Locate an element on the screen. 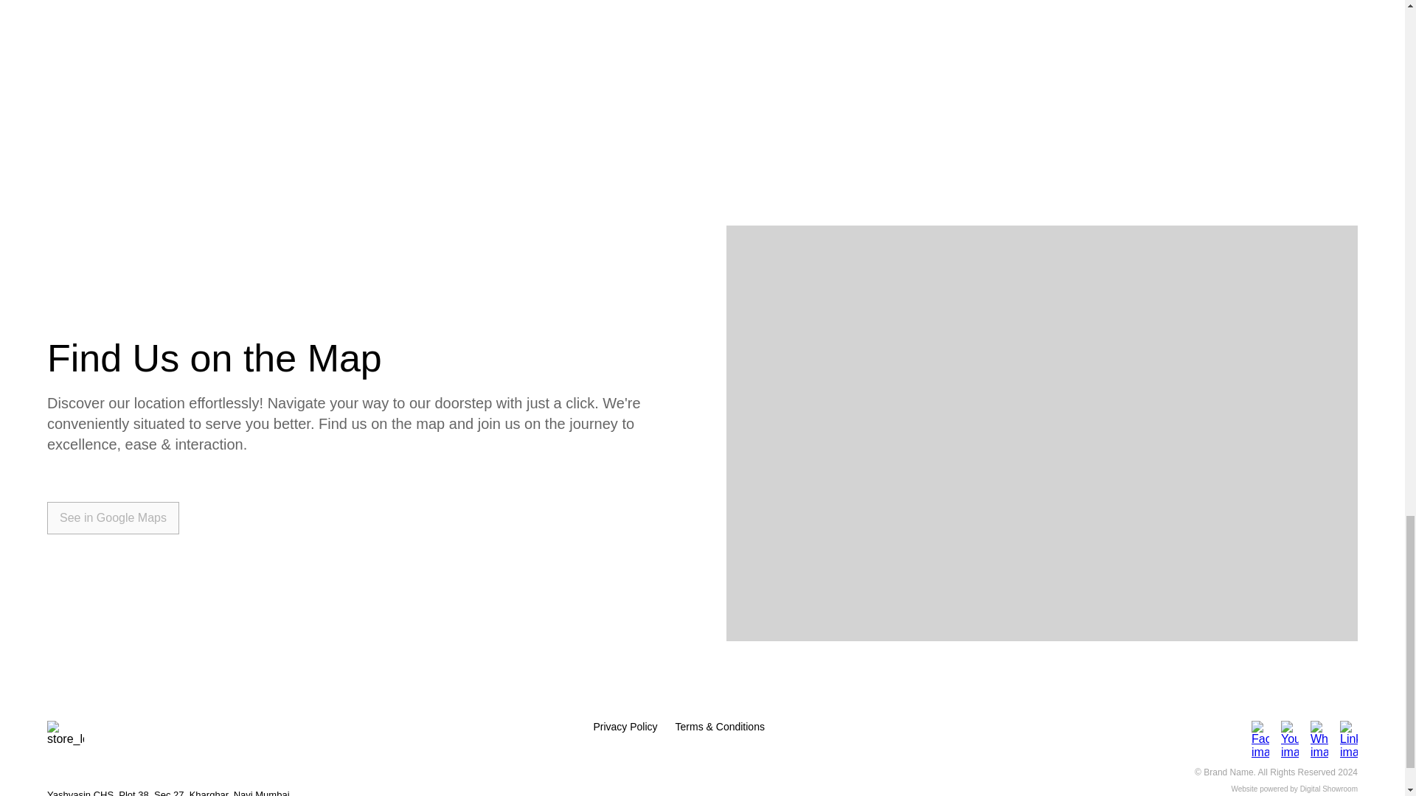  See in Google Maps is located at coordinates (113, 517).